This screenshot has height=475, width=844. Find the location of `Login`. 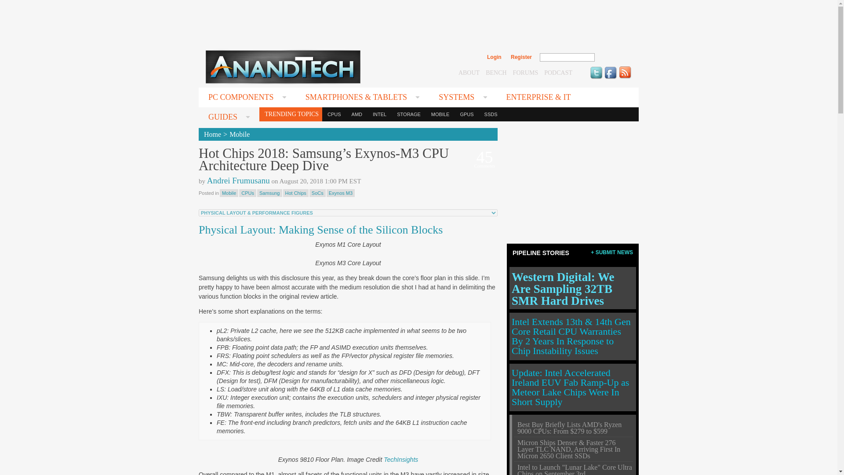

Login is located at coordinates (494, 57).